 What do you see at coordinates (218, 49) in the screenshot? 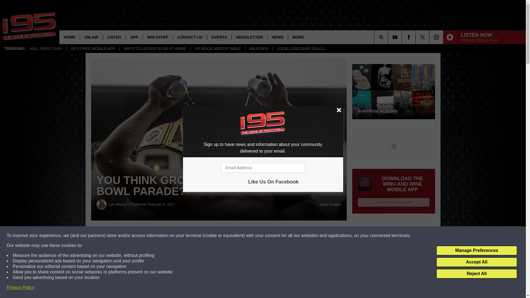
I see `I95 ROCK MERCH TABLE` at bounding box center [218, 49].